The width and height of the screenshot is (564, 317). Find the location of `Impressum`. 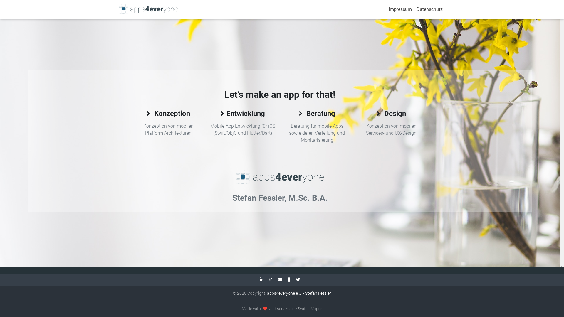

Impressum is located at coordinates (400, 9).